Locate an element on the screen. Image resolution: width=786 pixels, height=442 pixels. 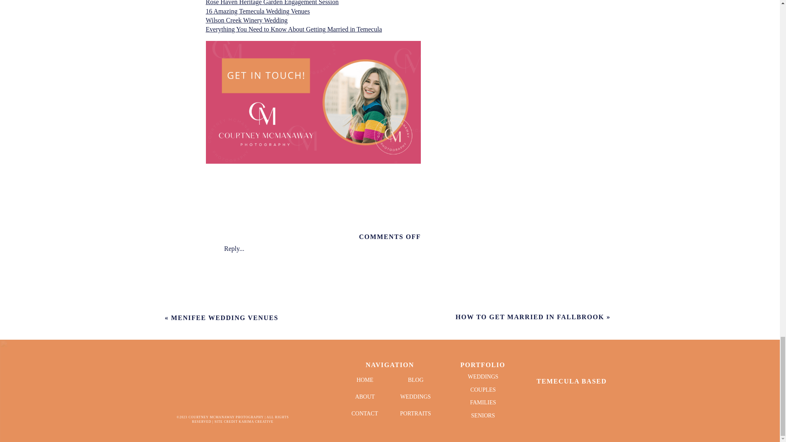
16 Amazing Temecula Wedding Venues is located at coordinates (257, 11).